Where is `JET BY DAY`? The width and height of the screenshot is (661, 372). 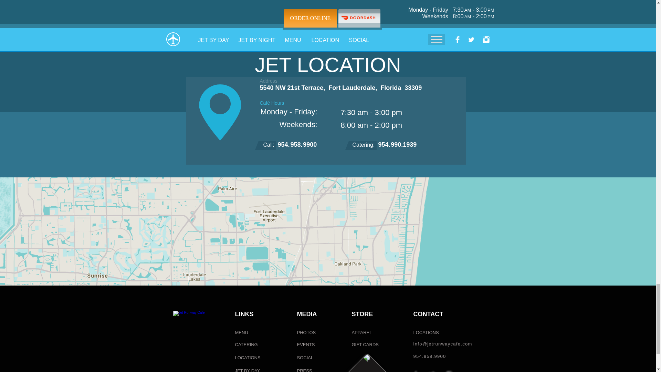 JET BY DAY is located at coordinates (249, 369).